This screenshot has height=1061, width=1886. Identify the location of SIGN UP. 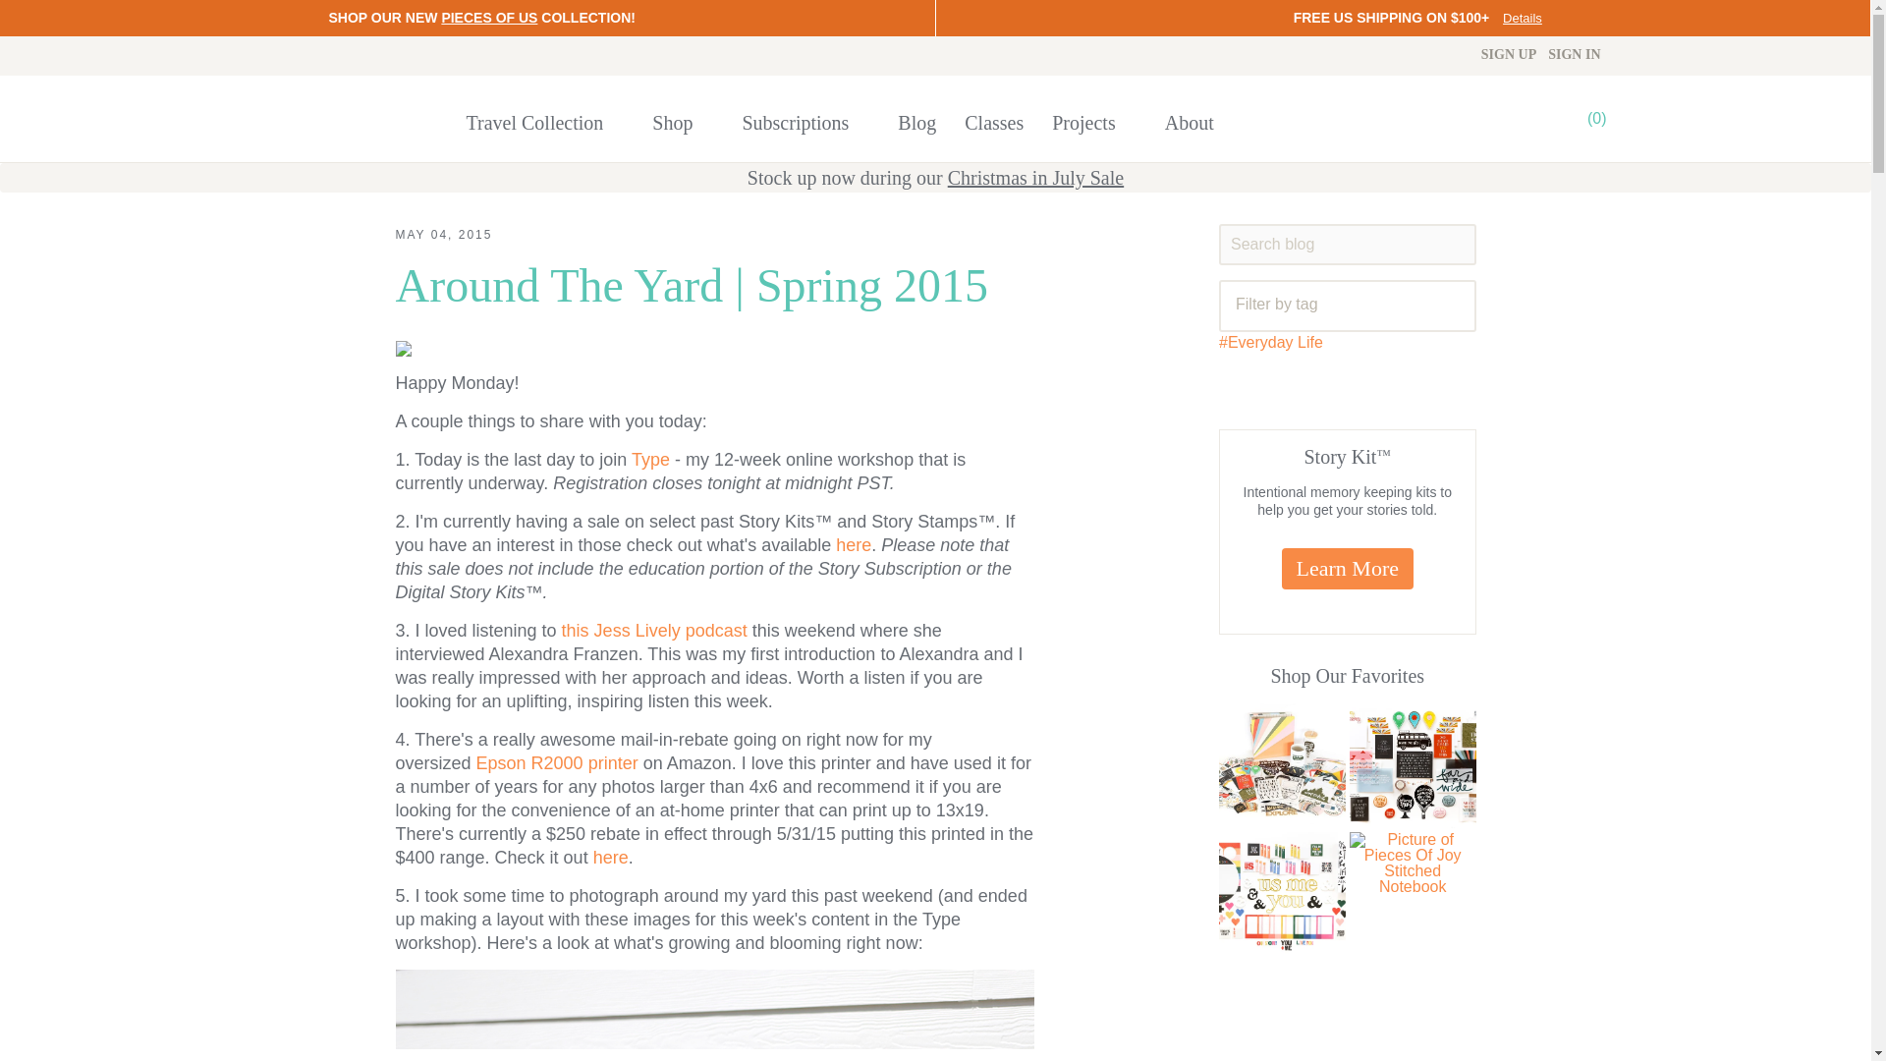
(1509, 54).